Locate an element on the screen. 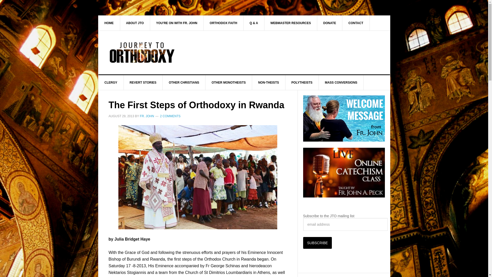 The image size is (492, 277). REVERT STORIES is located at coordinates (143, 83).